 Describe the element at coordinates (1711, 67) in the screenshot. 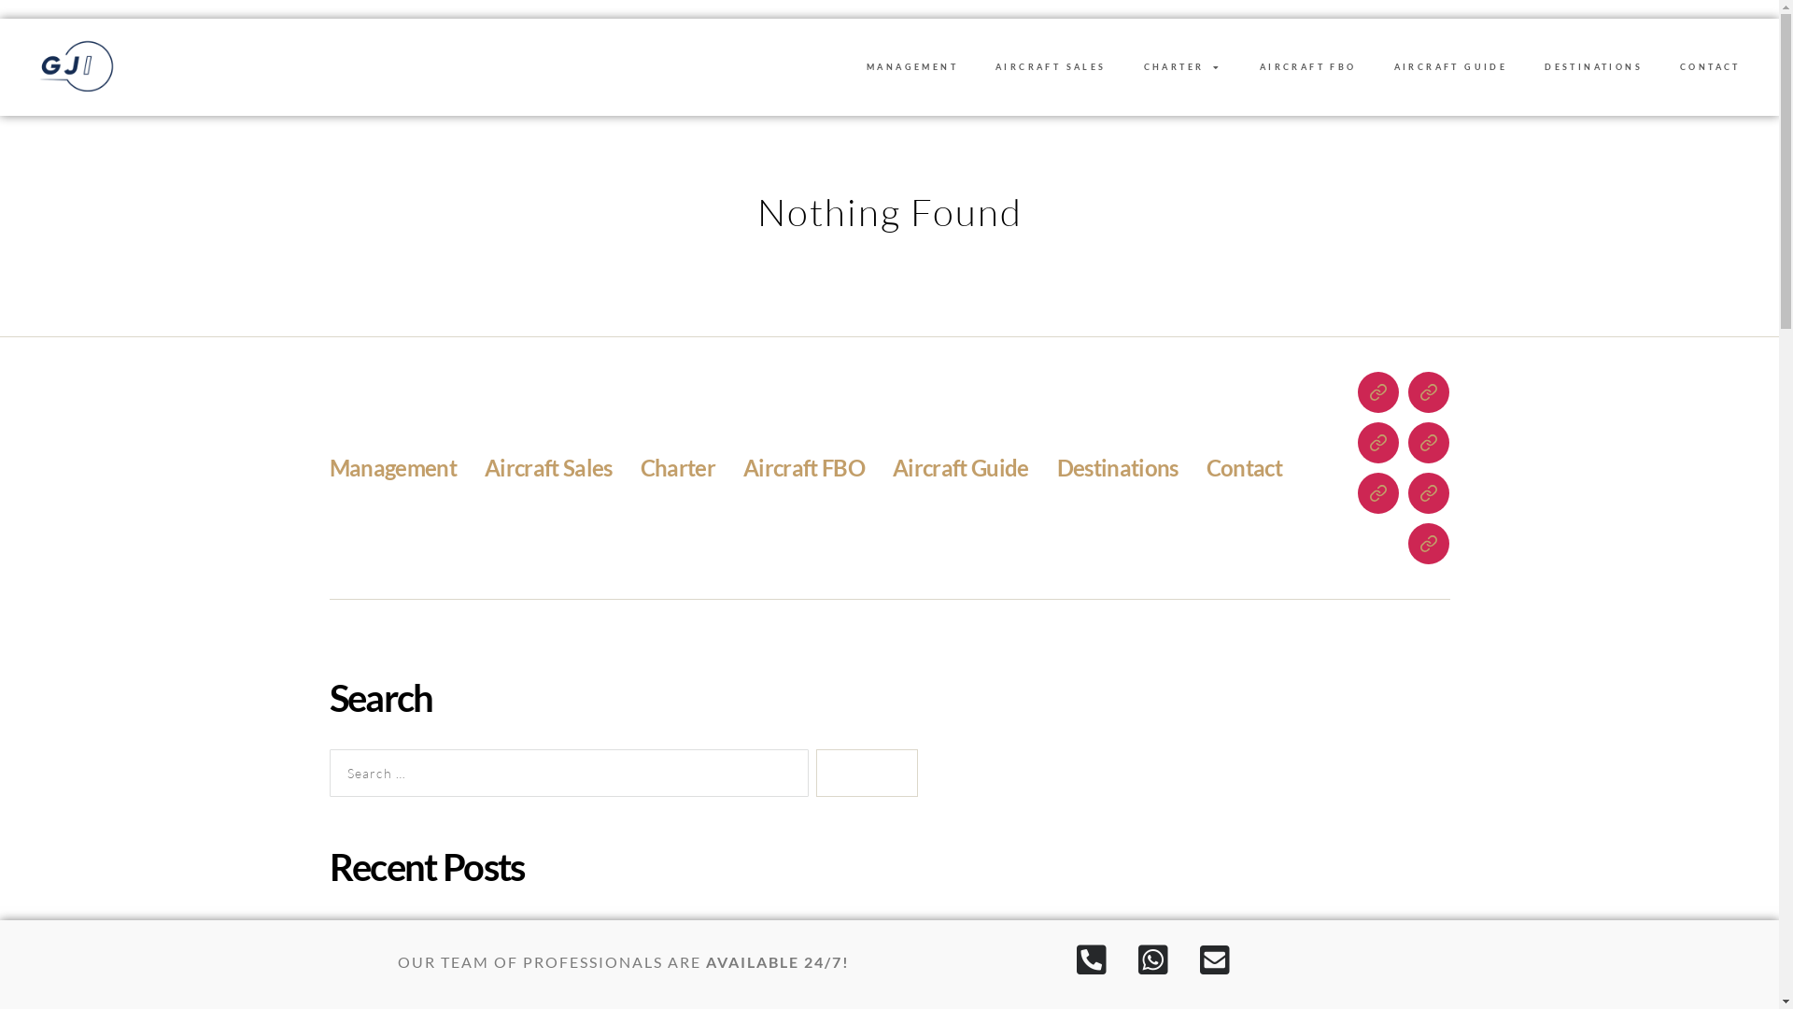

I see `CONTACT` at that location.